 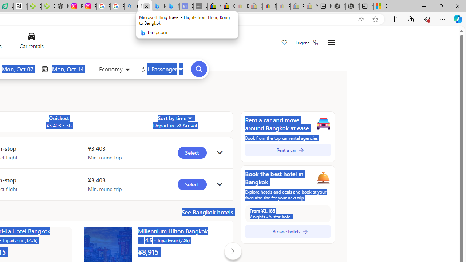 I want to click on Yard, Garden & Outdoor Living - Sleeping, so click(x=311, y=7).